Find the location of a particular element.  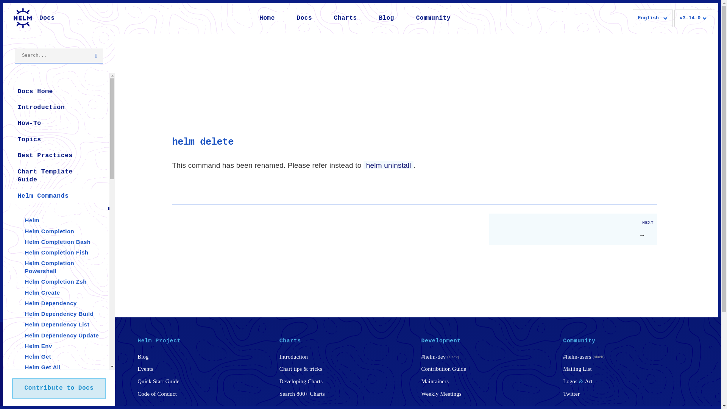

Docs is located at coordinates (304, 18).